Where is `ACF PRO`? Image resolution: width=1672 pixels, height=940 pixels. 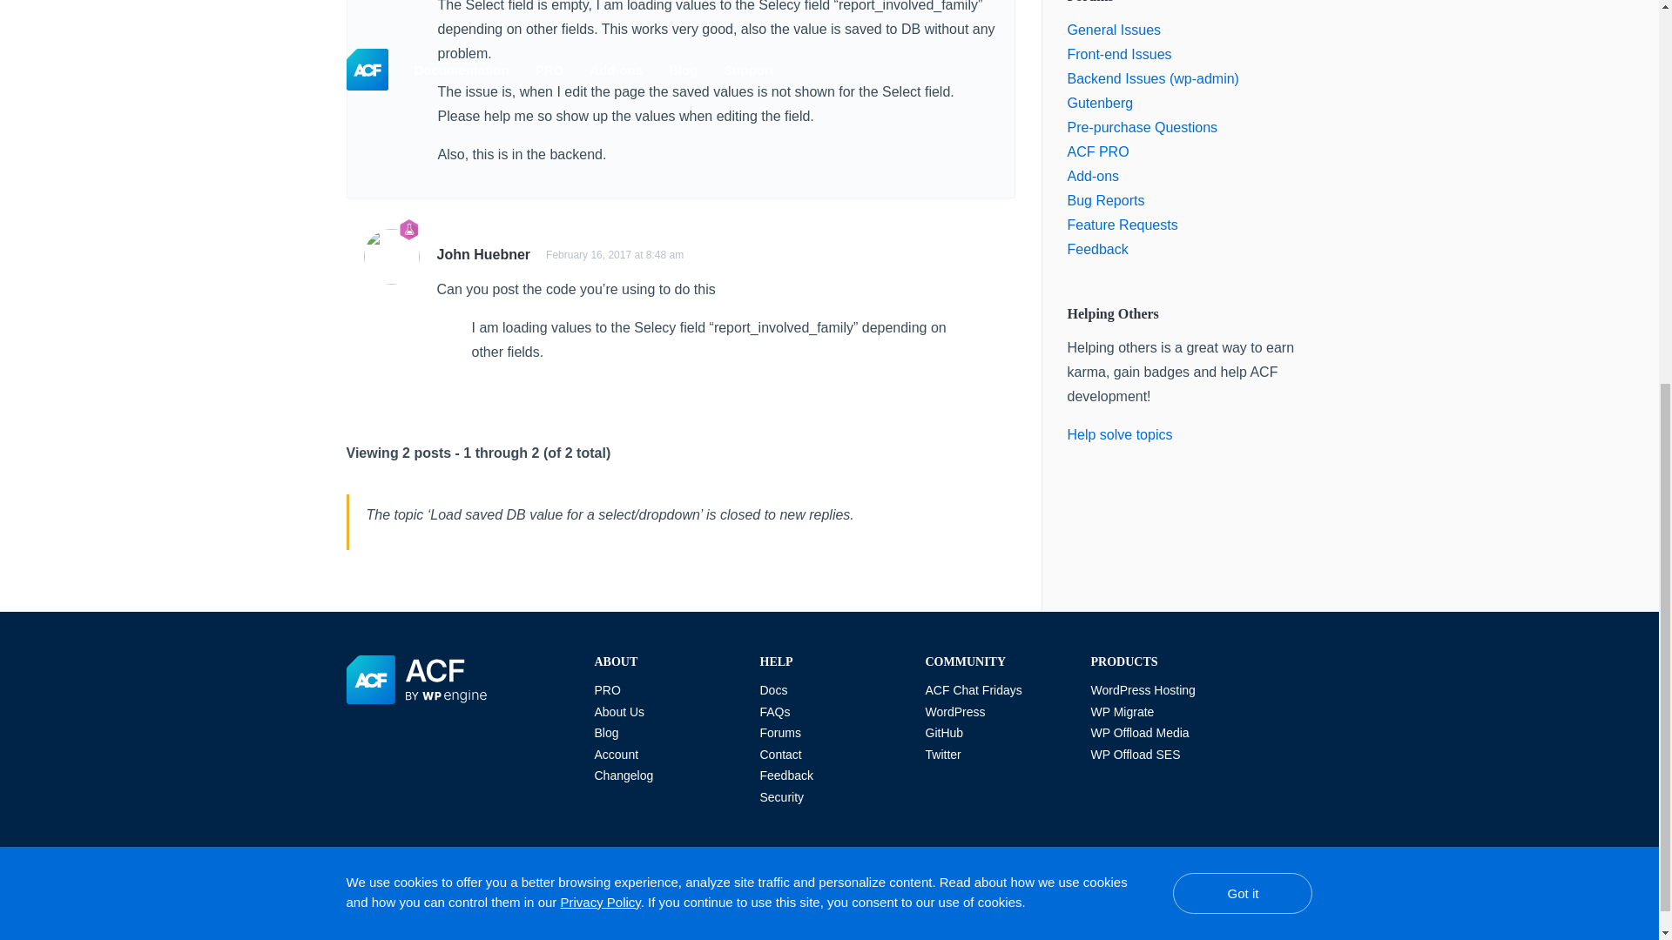 ACF PRO is located at coordinates (1099, 151).